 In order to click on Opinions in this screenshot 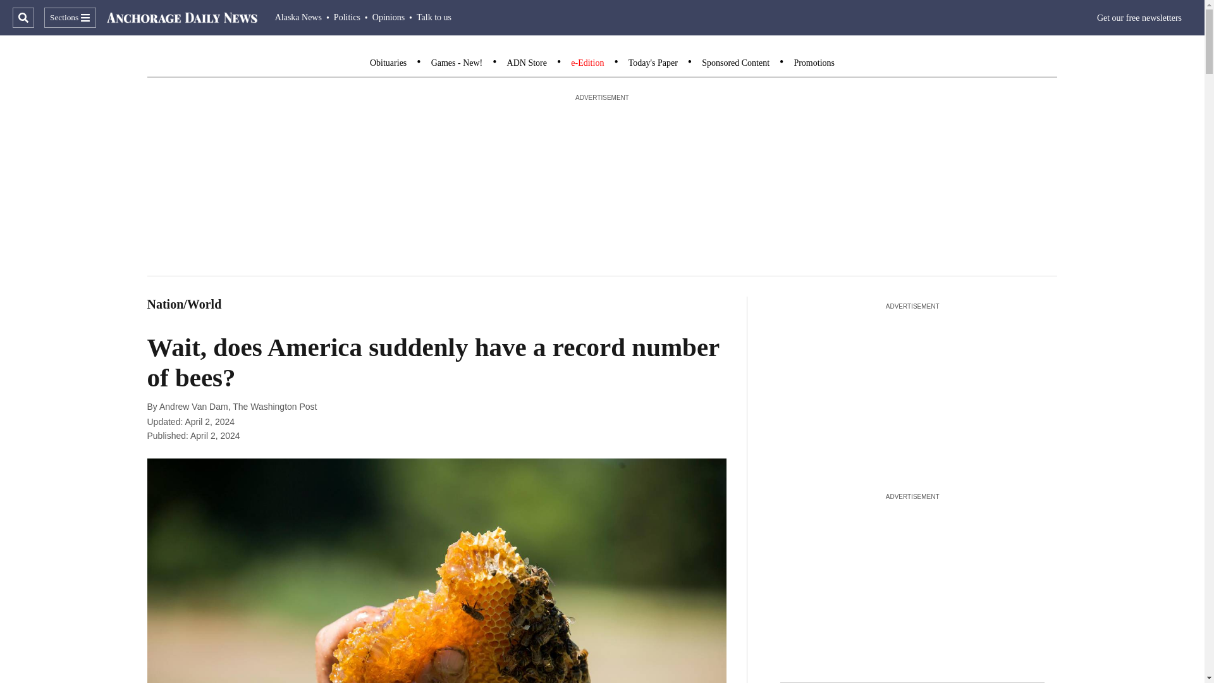, I will do `click(388, 17)`.